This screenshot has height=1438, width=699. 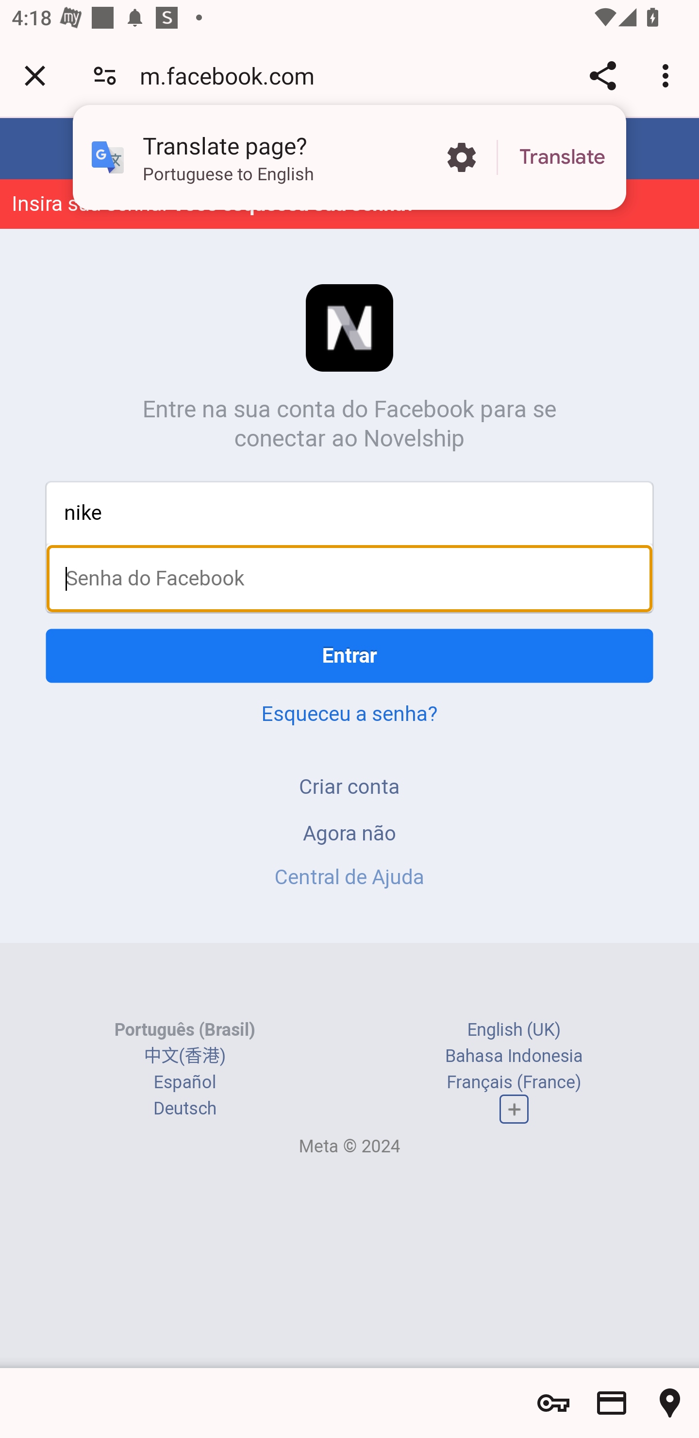 What do you see at coordinates (184, 1056) in the screenshot?
I see `Deutsch` at bounding box center [184, 1056].